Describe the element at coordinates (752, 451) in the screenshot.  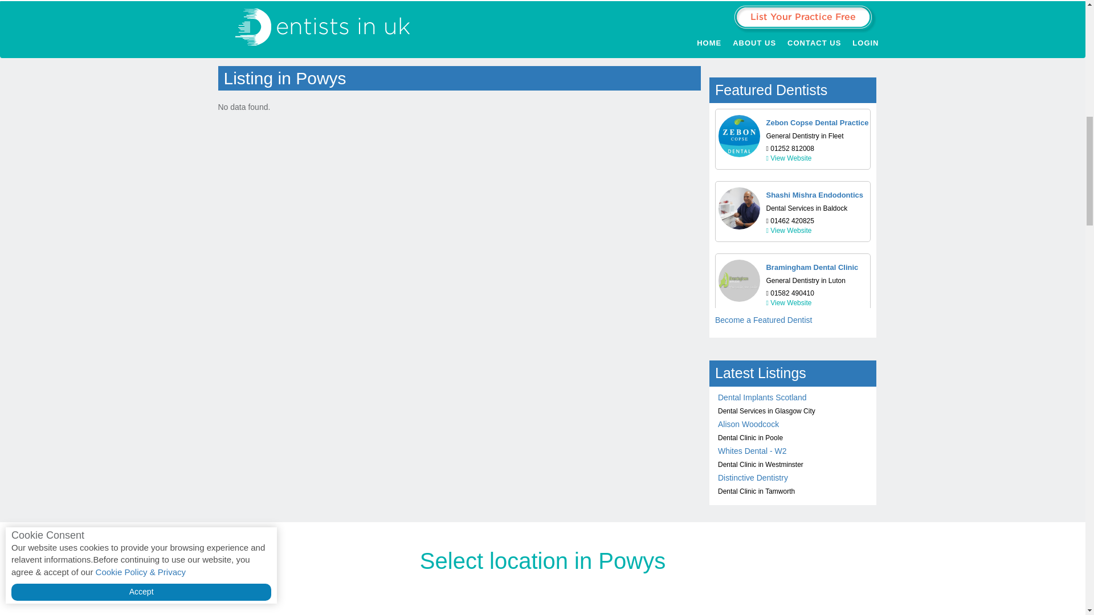
I see `Whites Dental - W2` at that location.